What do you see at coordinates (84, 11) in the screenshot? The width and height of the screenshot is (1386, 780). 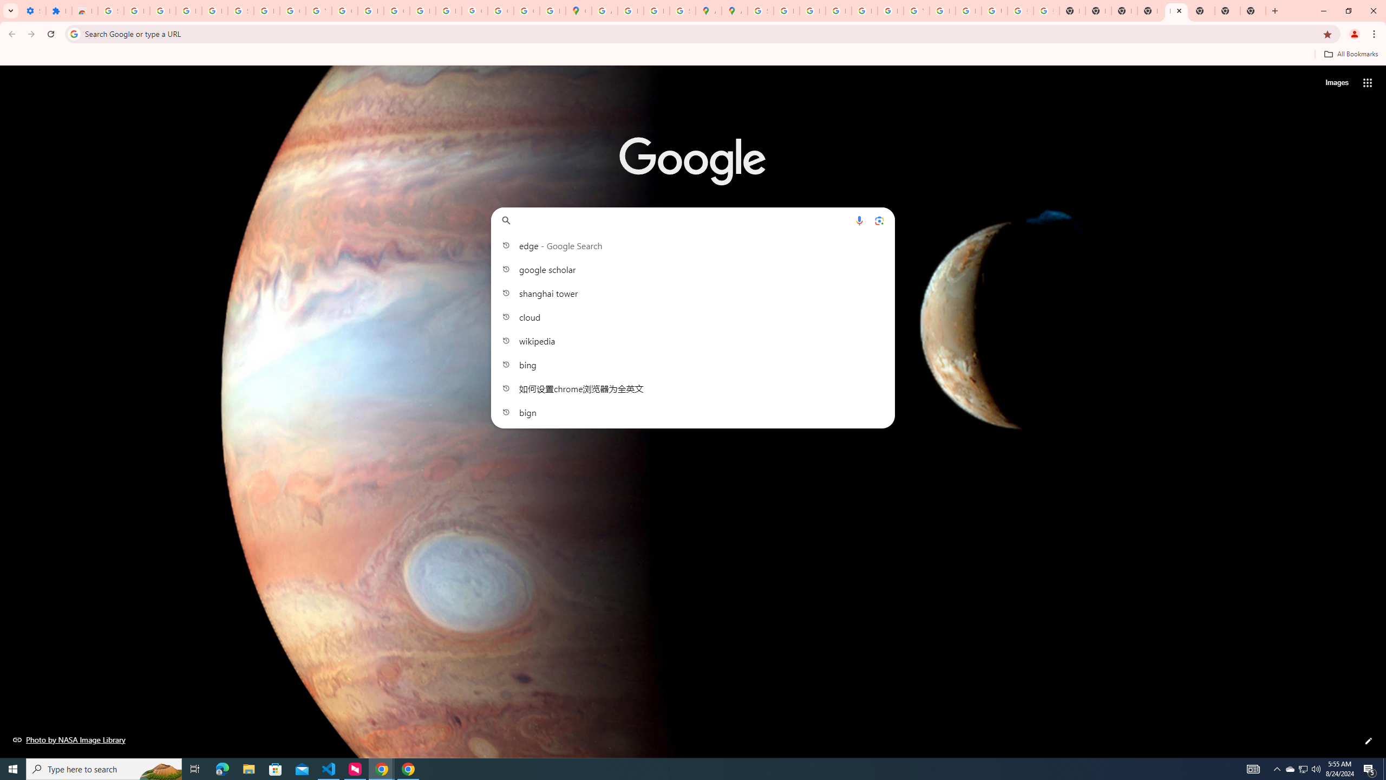 I see `Reviews: Helix Fruit Jump Arcade Game` at bounding box center [84, 11].